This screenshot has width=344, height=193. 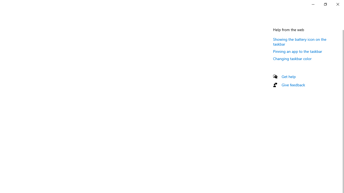 I want to click on Changing taskbar color, so click(x=292, y=58).